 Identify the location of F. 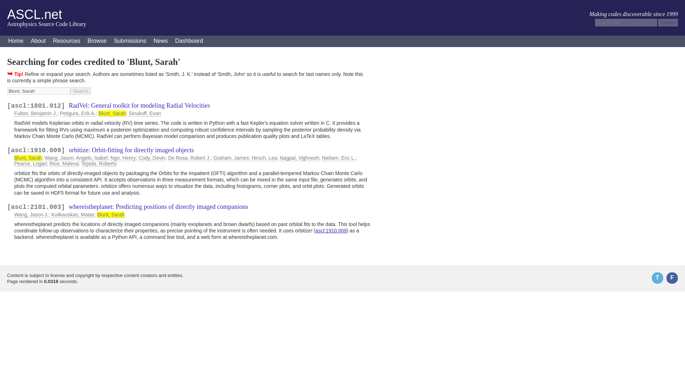
(672, 278).